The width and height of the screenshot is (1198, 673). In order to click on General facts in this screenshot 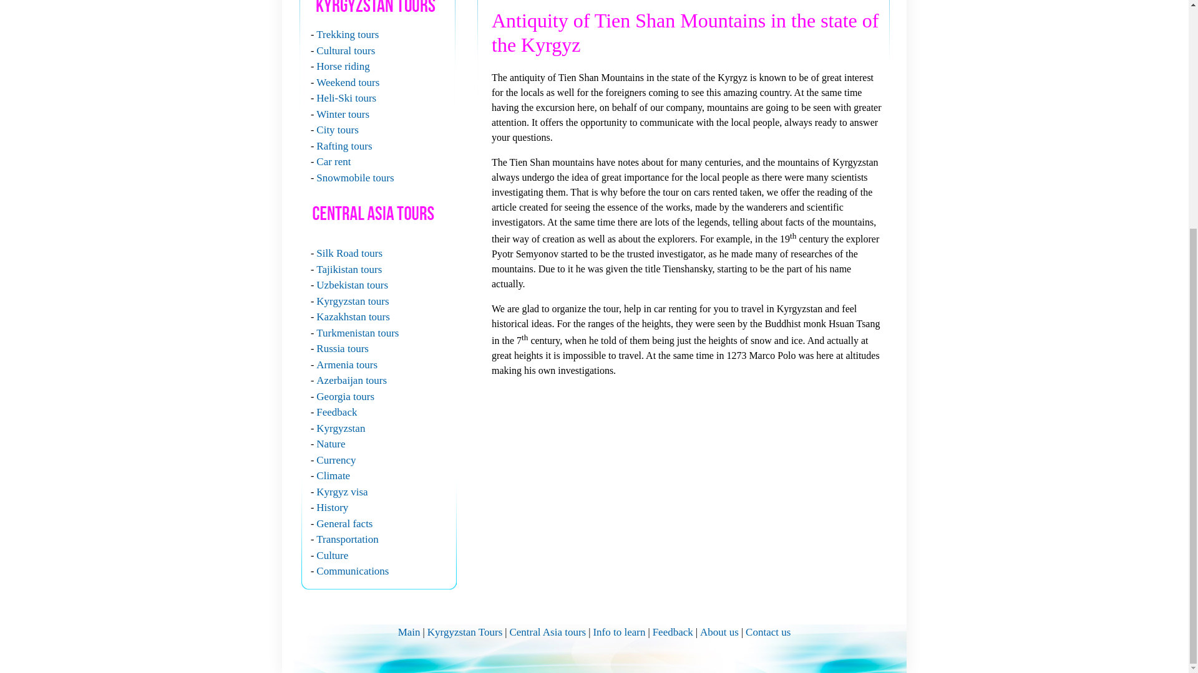, I will do `click(344, 523)`.